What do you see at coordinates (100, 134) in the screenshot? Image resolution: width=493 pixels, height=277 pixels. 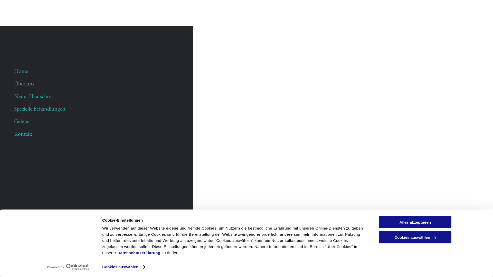 I see `Kontakt` at bounding box center [100, 134].